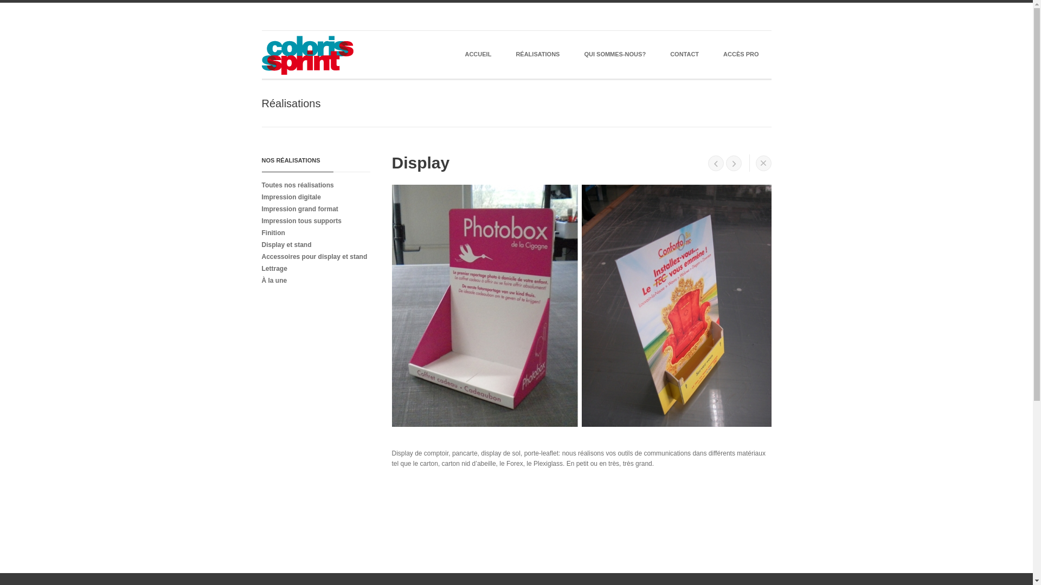 Image resolution: width=1041 pixels, height=585 pixels. I want to click on Finition, so click(313, 232).